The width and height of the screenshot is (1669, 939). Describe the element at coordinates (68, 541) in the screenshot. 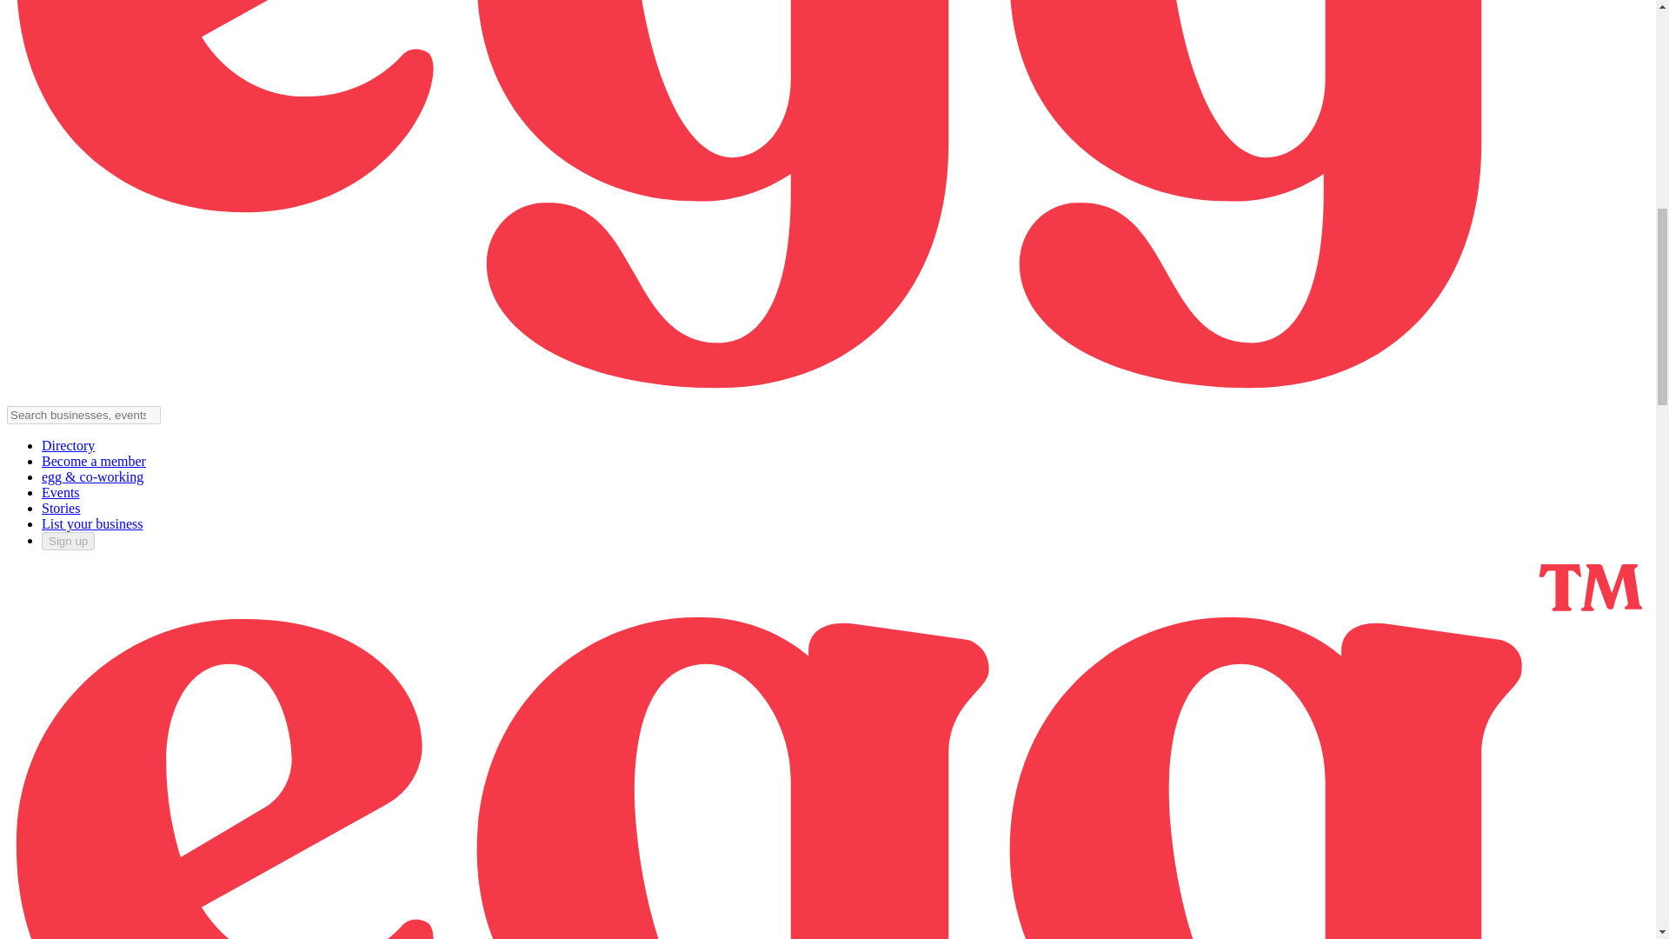

I see `Sign up` at that location.